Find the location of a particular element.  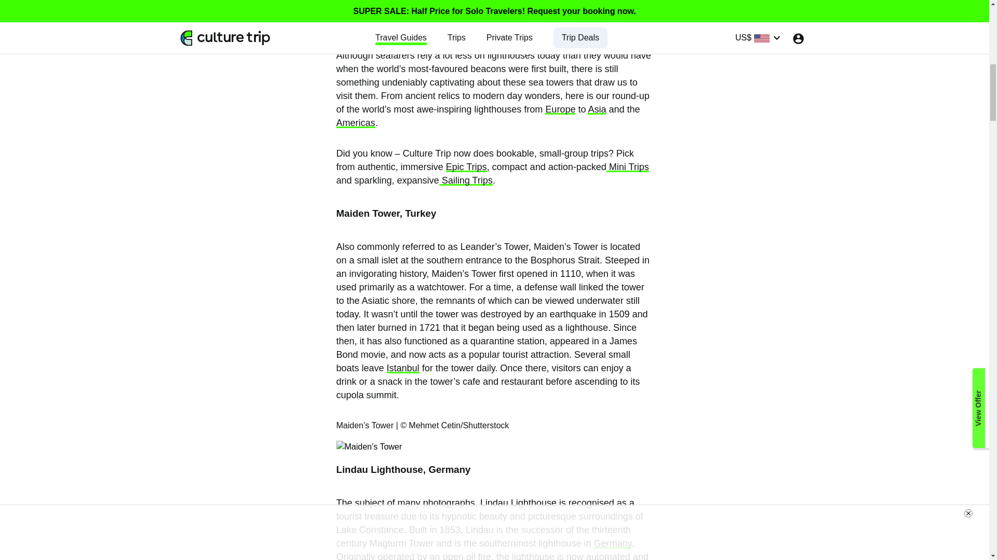

Epic Trips is located at coordinates (466, 167).